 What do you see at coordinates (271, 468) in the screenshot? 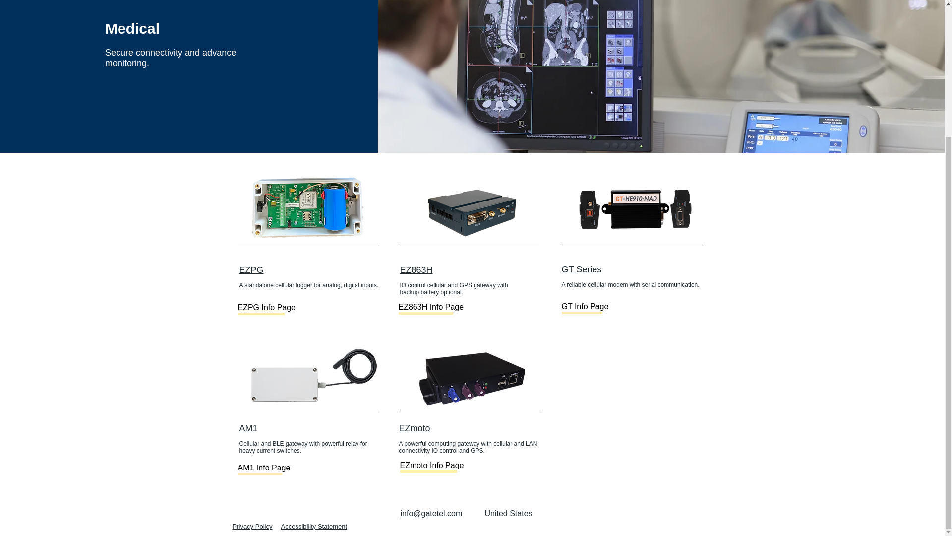
I see `AM1 Info Page` at bounding box center [271, 468].